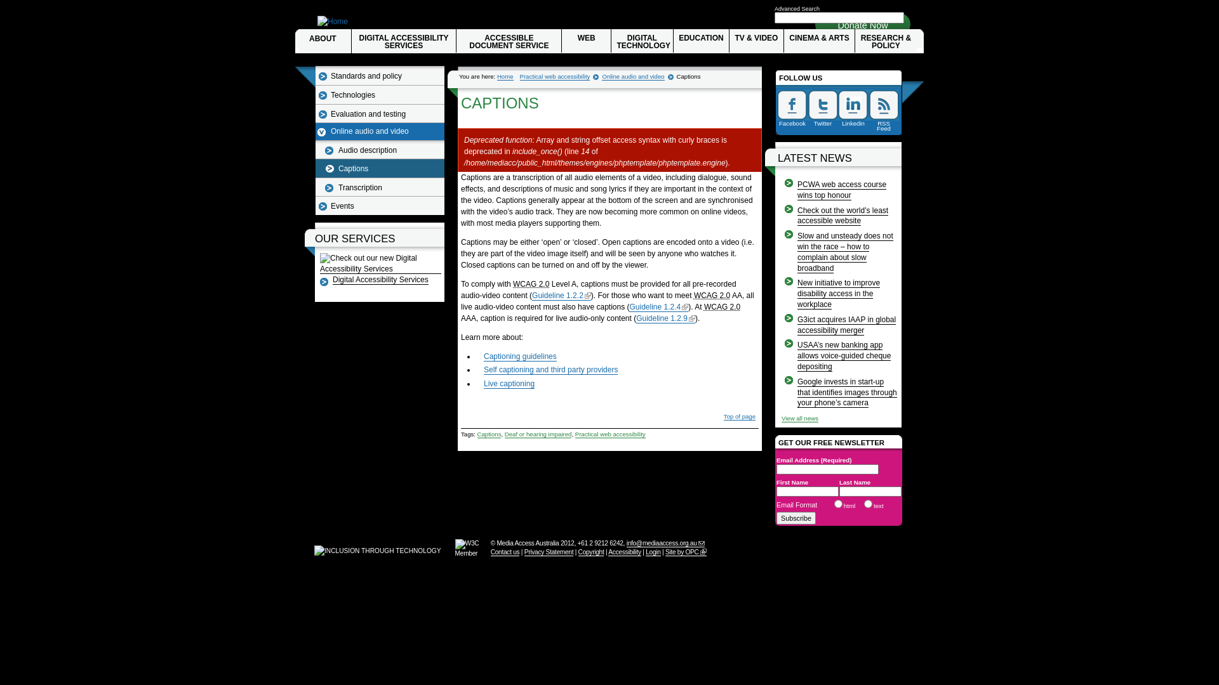 The width and height of the screenshot is (1219, 685). What do you see at coordinates (823, 109) in the screenshot?
I see `Twitter` at bounding box center [823, 109].